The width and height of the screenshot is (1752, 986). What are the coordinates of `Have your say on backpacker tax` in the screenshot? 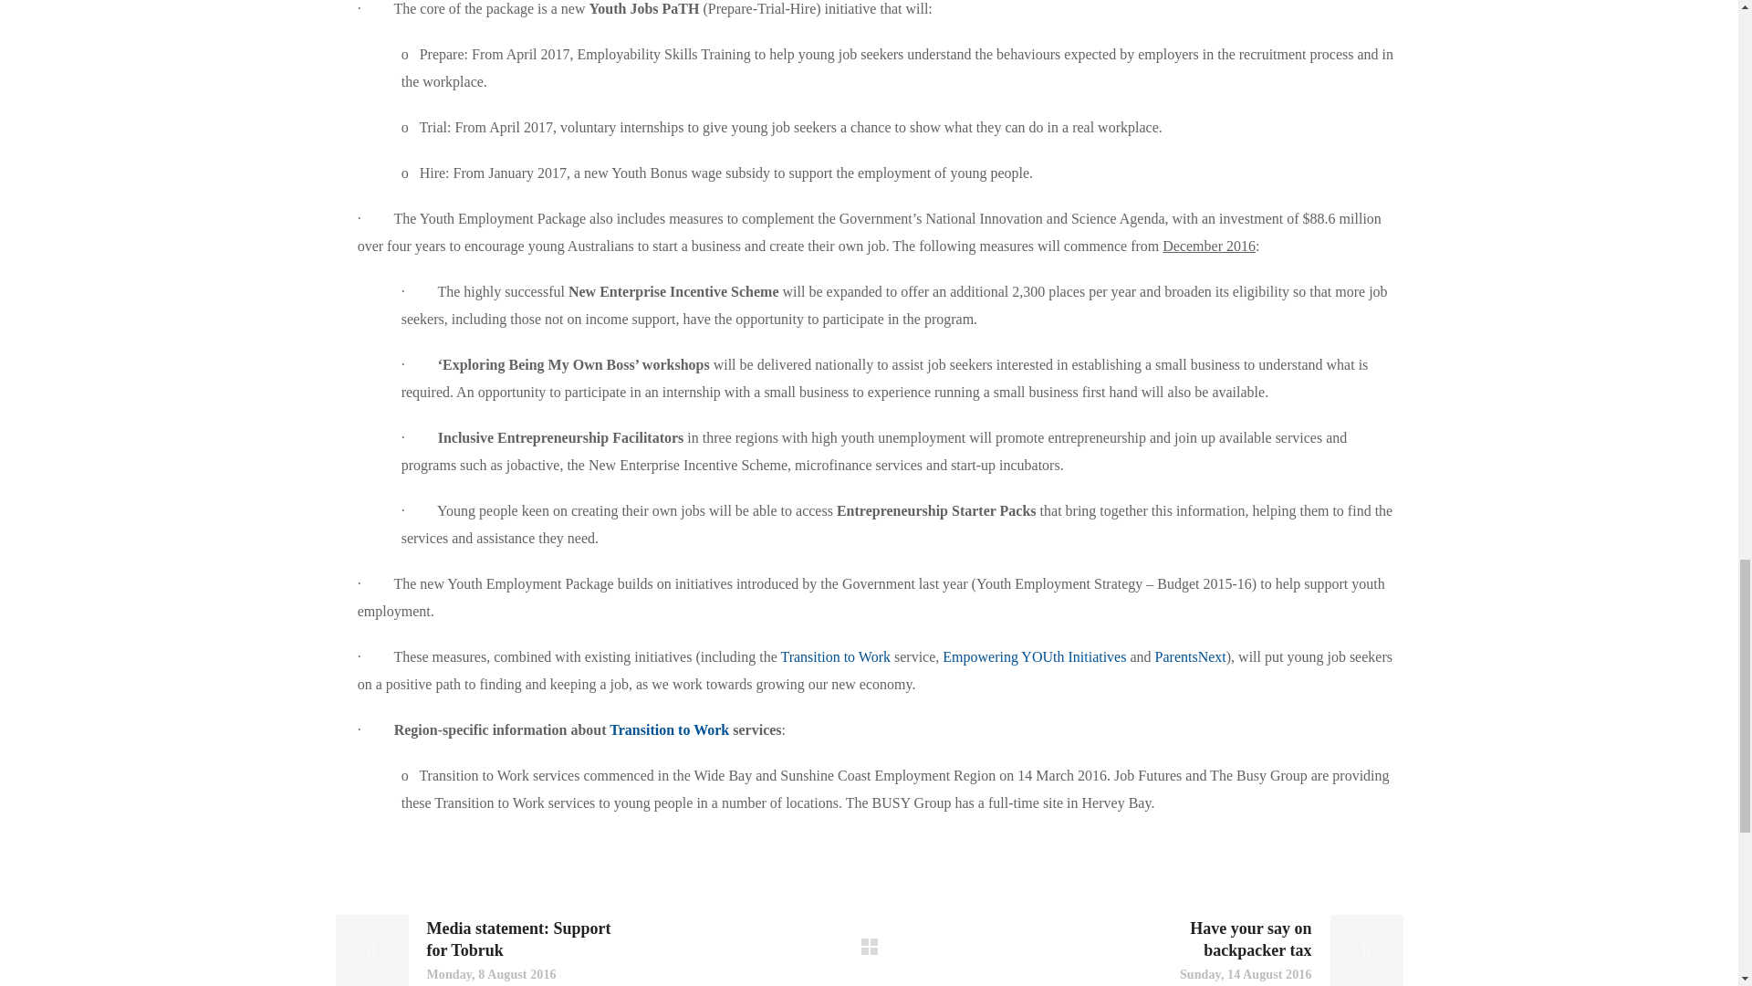 It's located at (1261, 950).